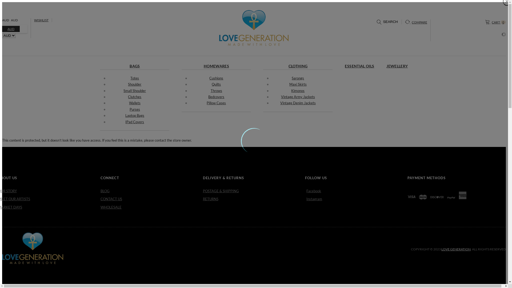 The height and width of the screenshot is (288, 512). Describe the element at coordinates (298, 91) in the screenshot. I see `Kimonos` at that location.